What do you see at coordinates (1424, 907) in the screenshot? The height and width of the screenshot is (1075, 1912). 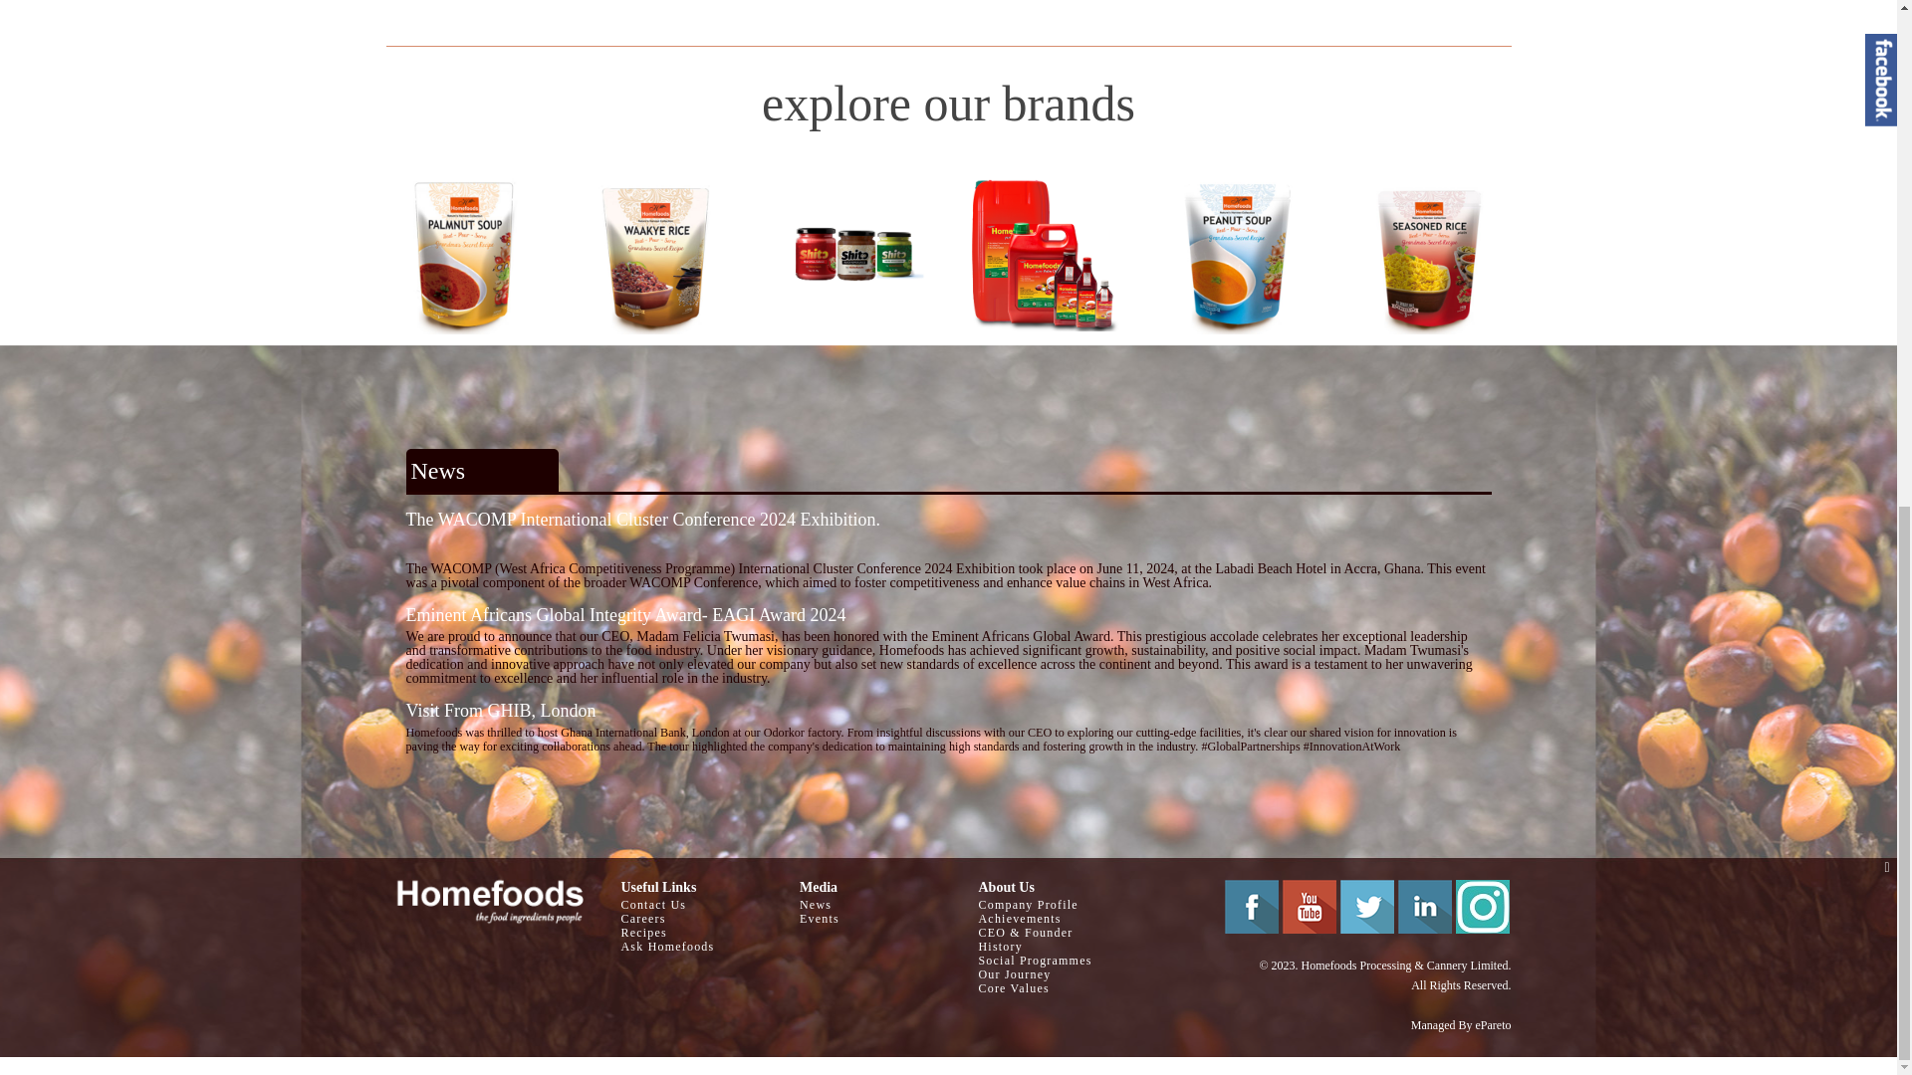 I see `Follow us on LinkedIn` at bounding box center [1424, 907].